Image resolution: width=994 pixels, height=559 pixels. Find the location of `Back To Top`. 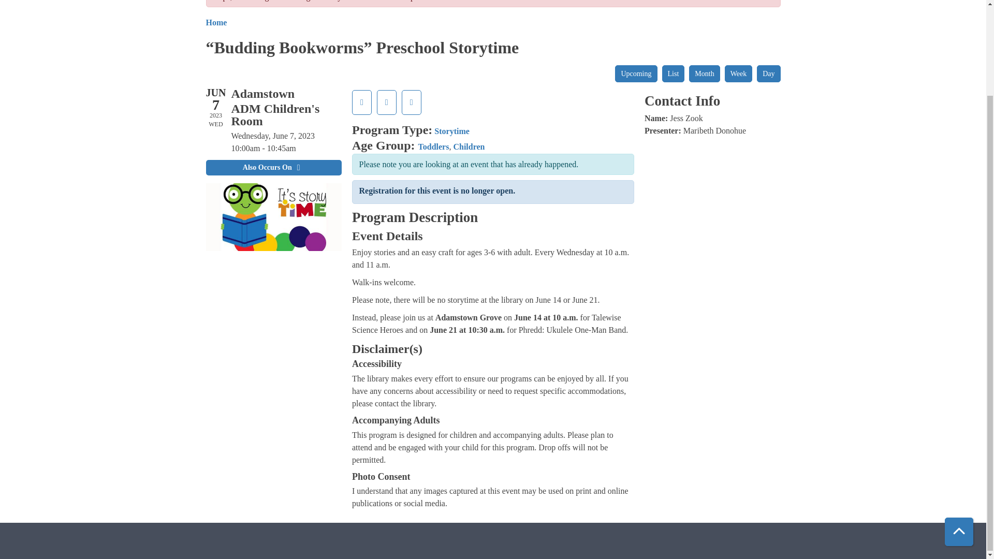

Back To Top is located at coordinates (959, 423).